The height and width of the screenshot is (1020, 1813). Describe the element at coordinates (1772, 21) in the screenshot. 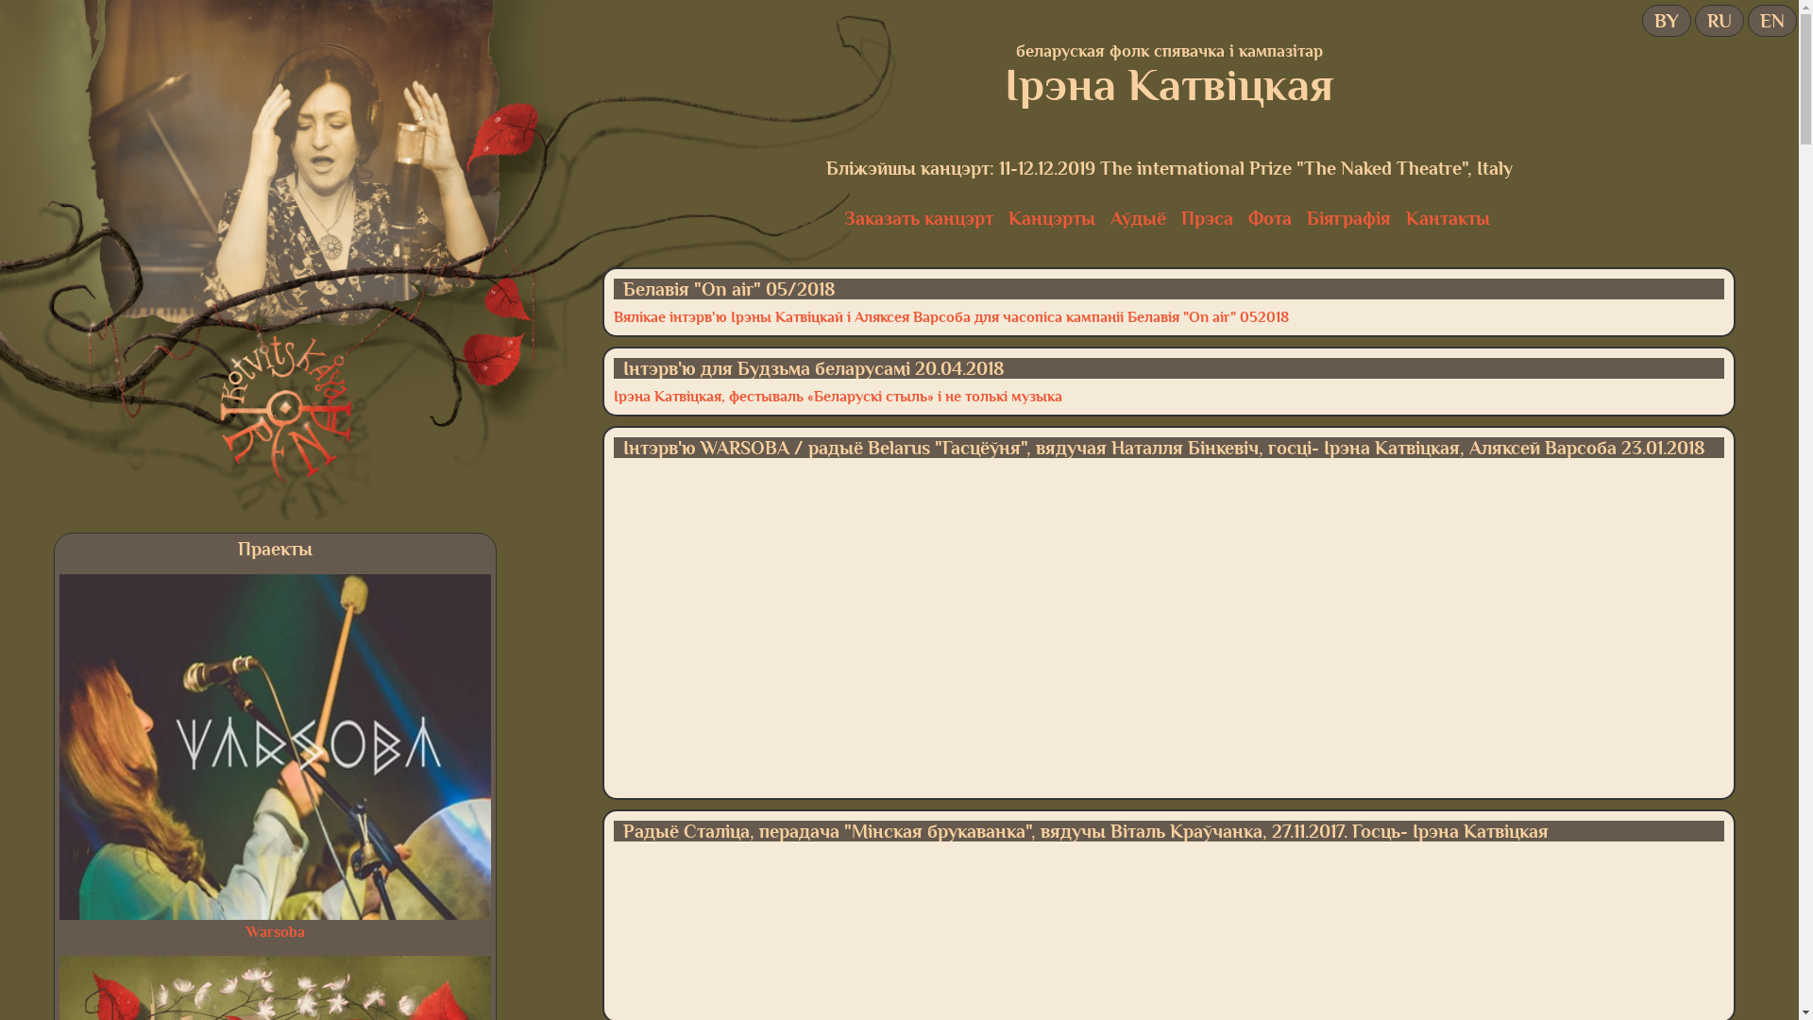

I see `EN` at that location.